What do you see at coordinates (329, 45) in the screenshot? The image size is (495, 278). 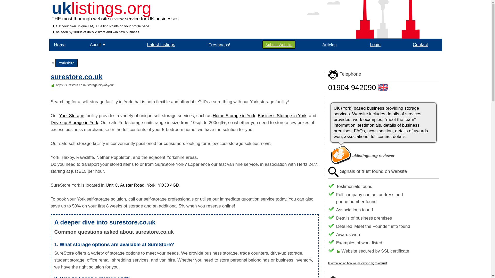 I see `Articles` at bounding box center [329, 45].